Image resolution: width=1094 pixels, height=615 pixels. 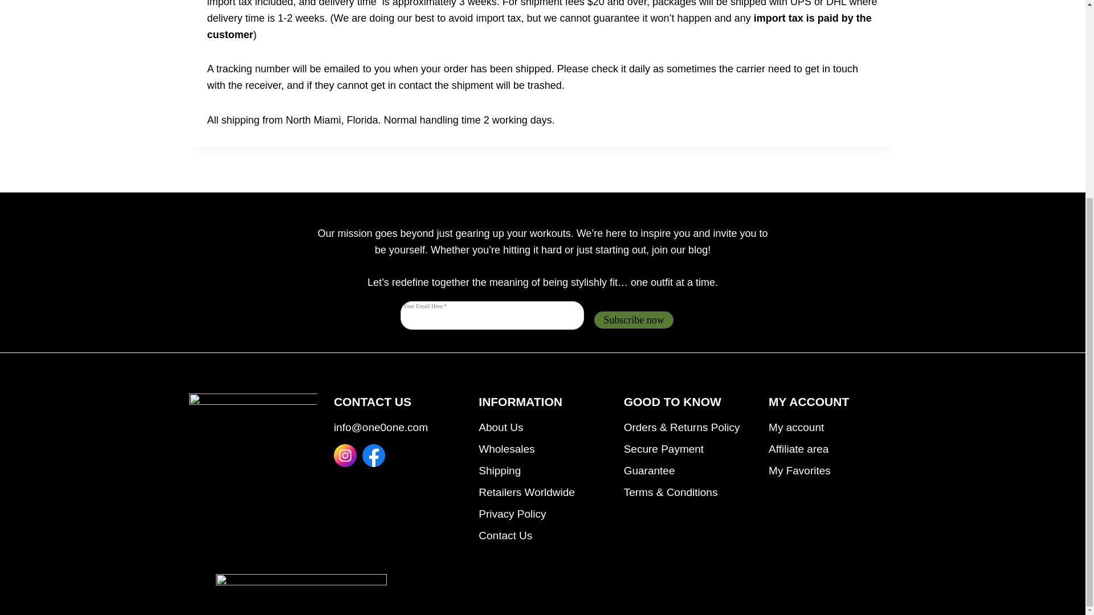 What do you see at coordinates (687, 470) in the screenshot?
I see `Guarantee` at bounding box center [687, 470].